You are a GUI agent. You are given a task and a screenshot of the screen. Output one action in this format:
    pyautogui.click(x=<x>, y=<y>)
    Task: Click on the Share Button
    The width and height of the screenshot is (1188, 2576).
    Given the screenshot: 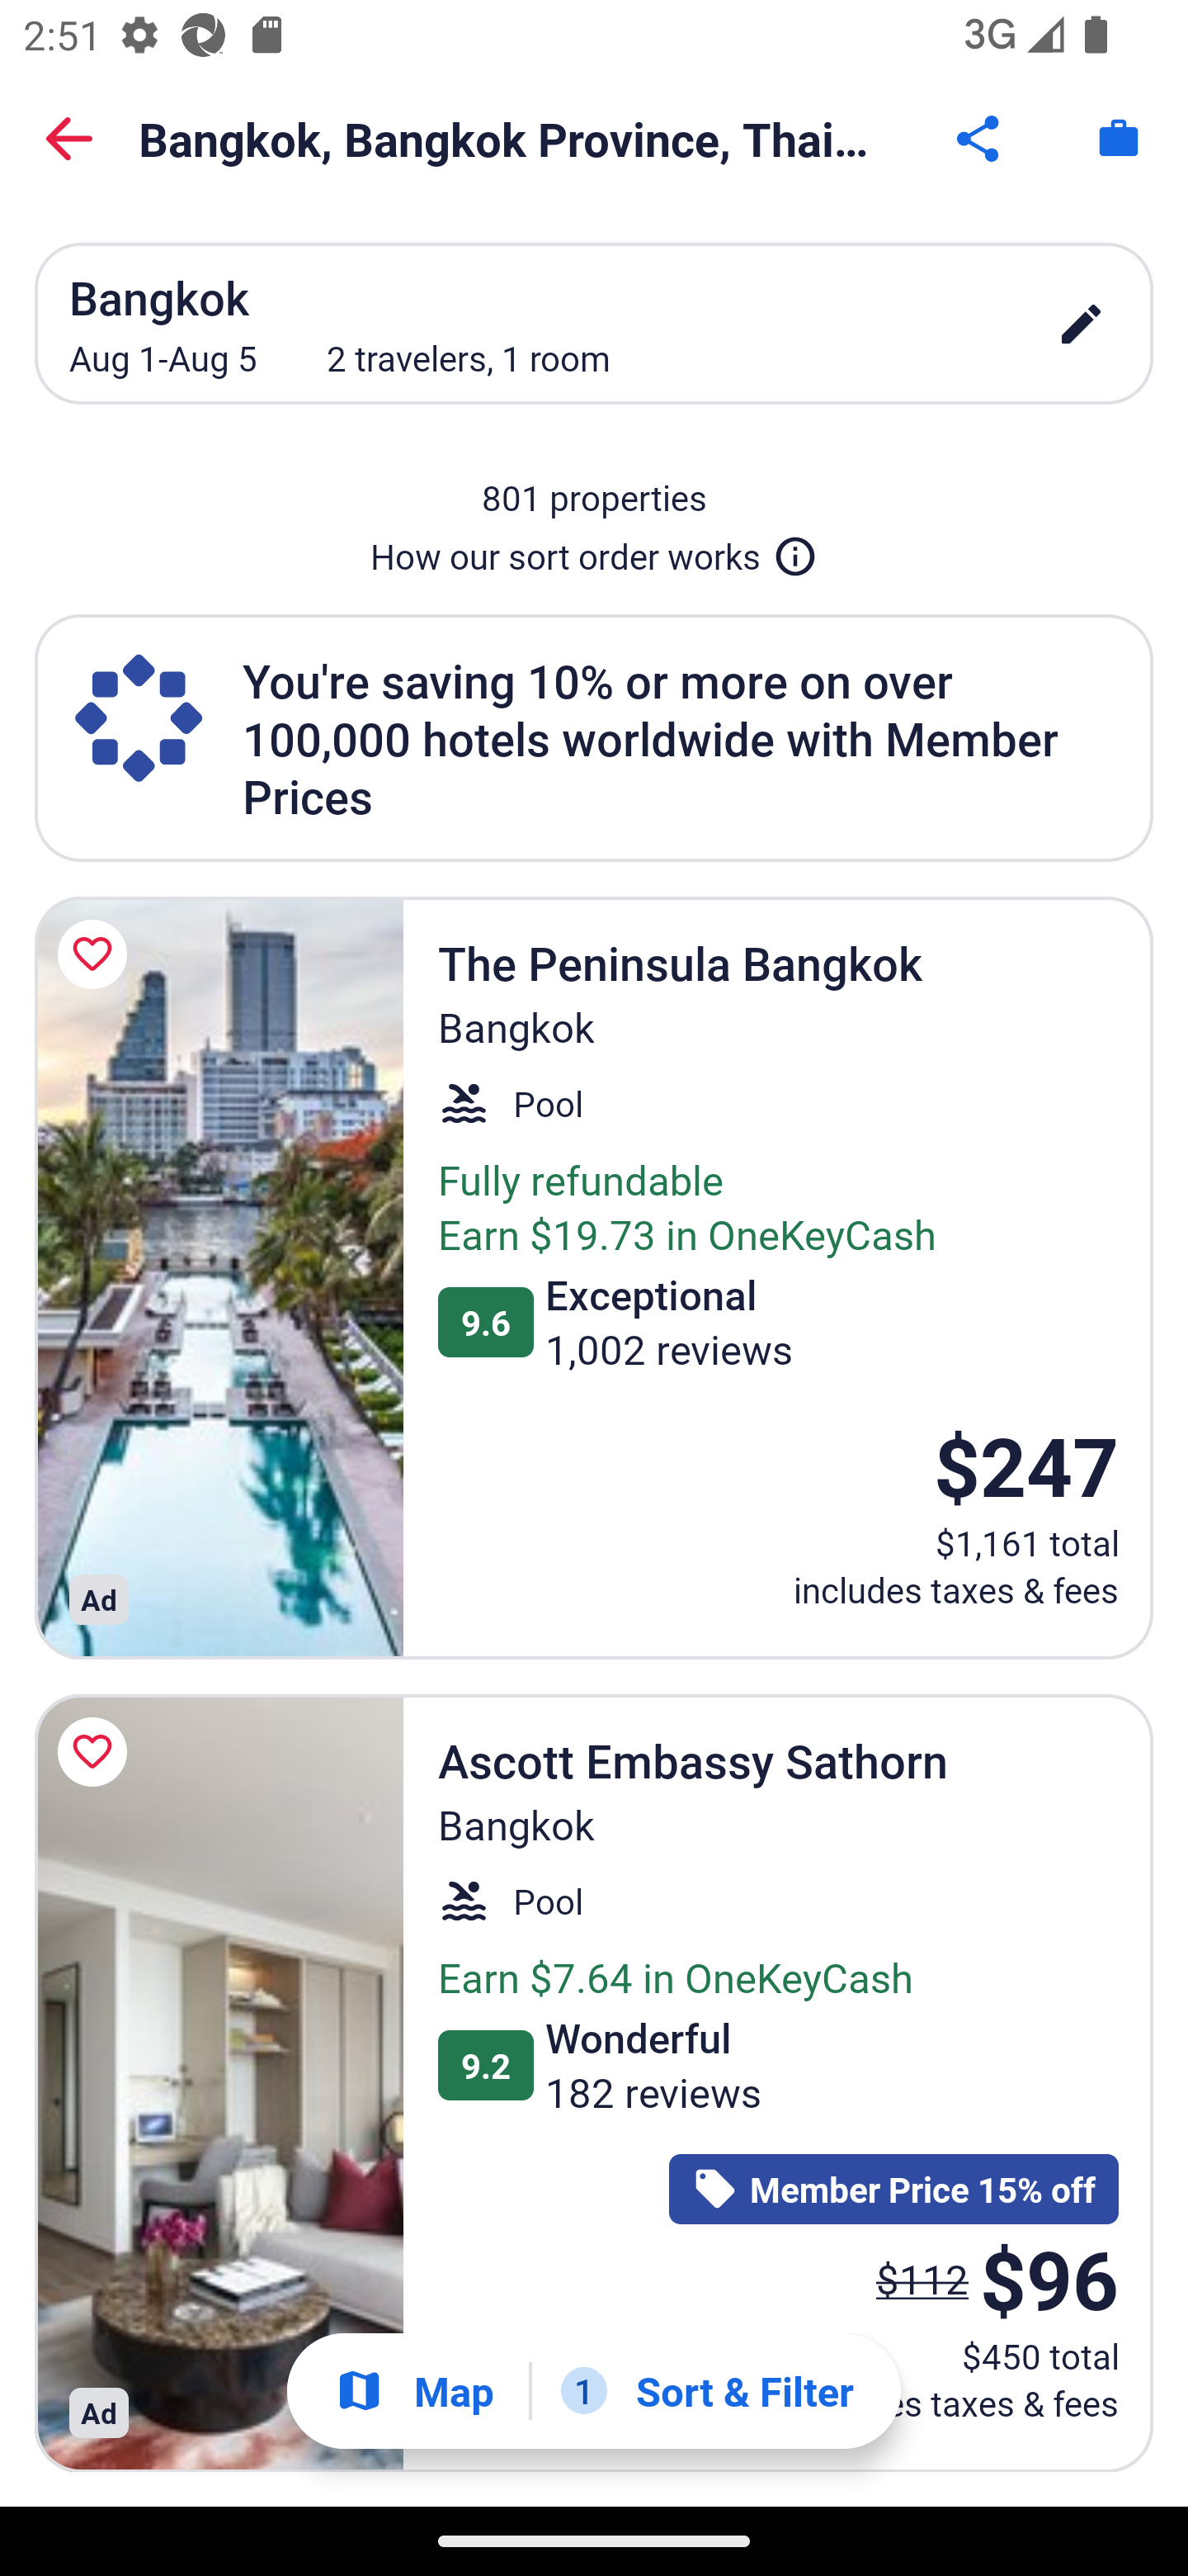 What is the action you would take?
    pyautogui.click(x=980, y=139)
    